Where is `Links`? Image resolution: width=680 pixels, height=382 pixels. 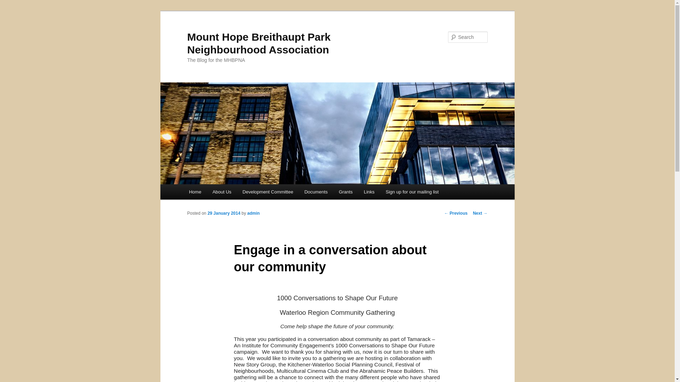
Links is located at coordinates (369, 192).